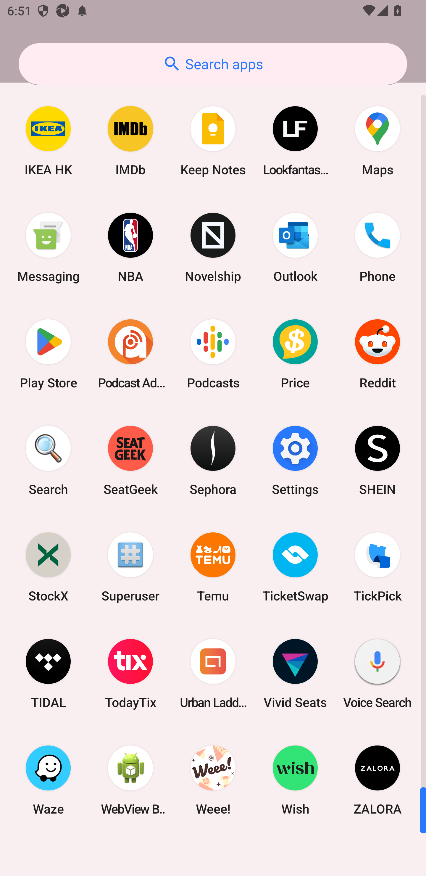 The image size is (426, 876). Describe the element at coordinates (213, 674) in the screenshot. I see `Urban Ladder` at that location.